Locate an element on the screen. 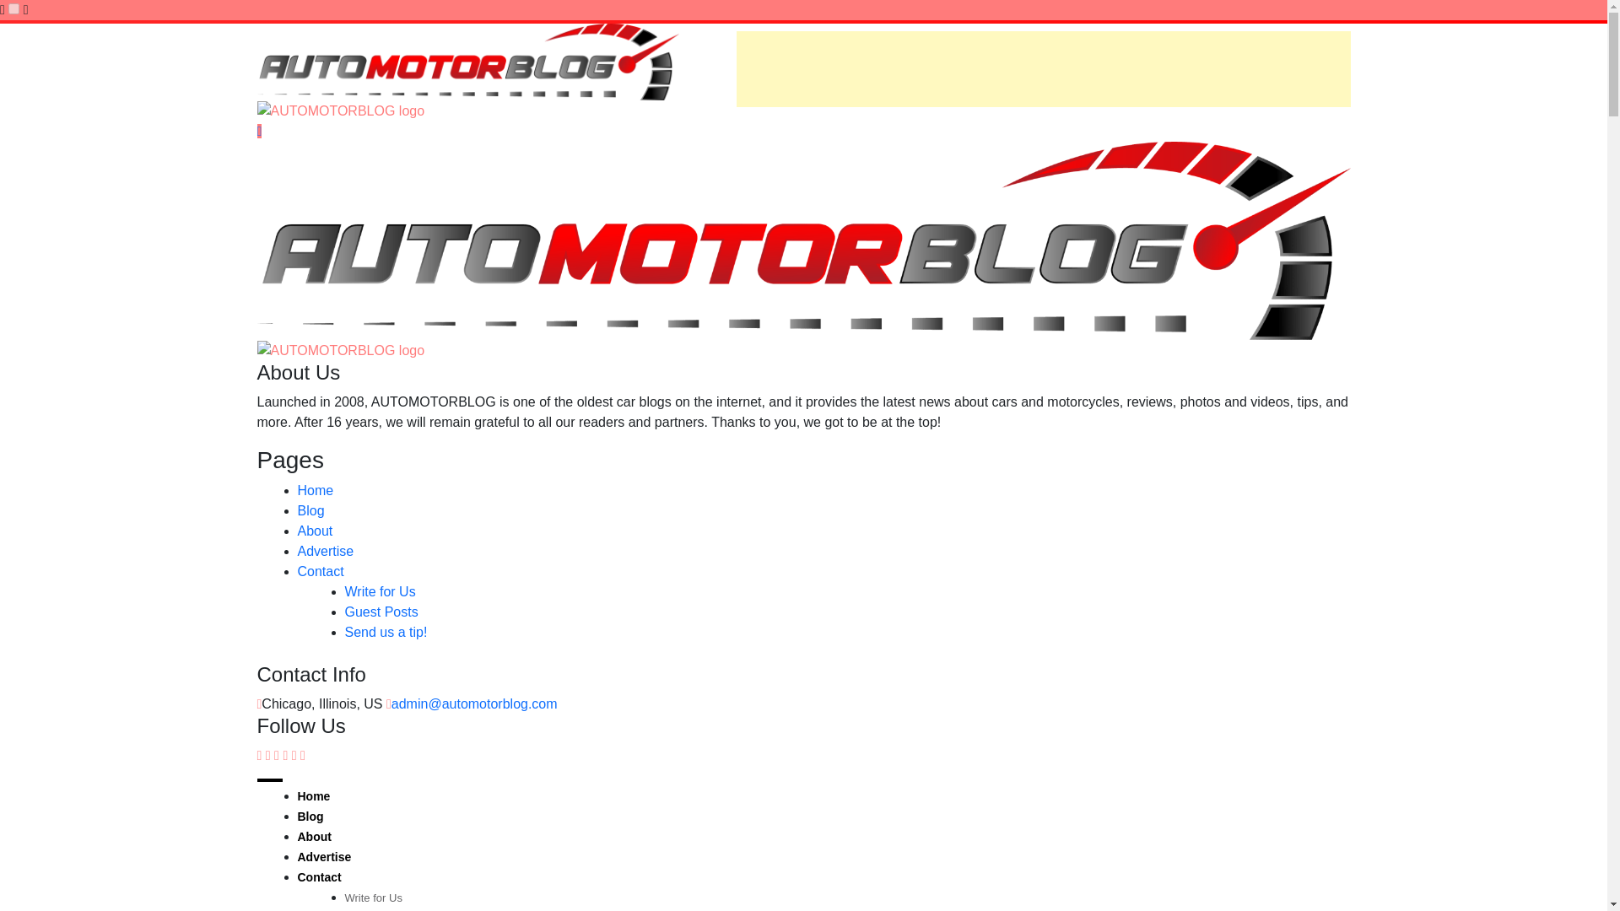 Image resolution: width=1620 pixels, height=911 pixels. Guest Posts is located at coordinates (381, 612).